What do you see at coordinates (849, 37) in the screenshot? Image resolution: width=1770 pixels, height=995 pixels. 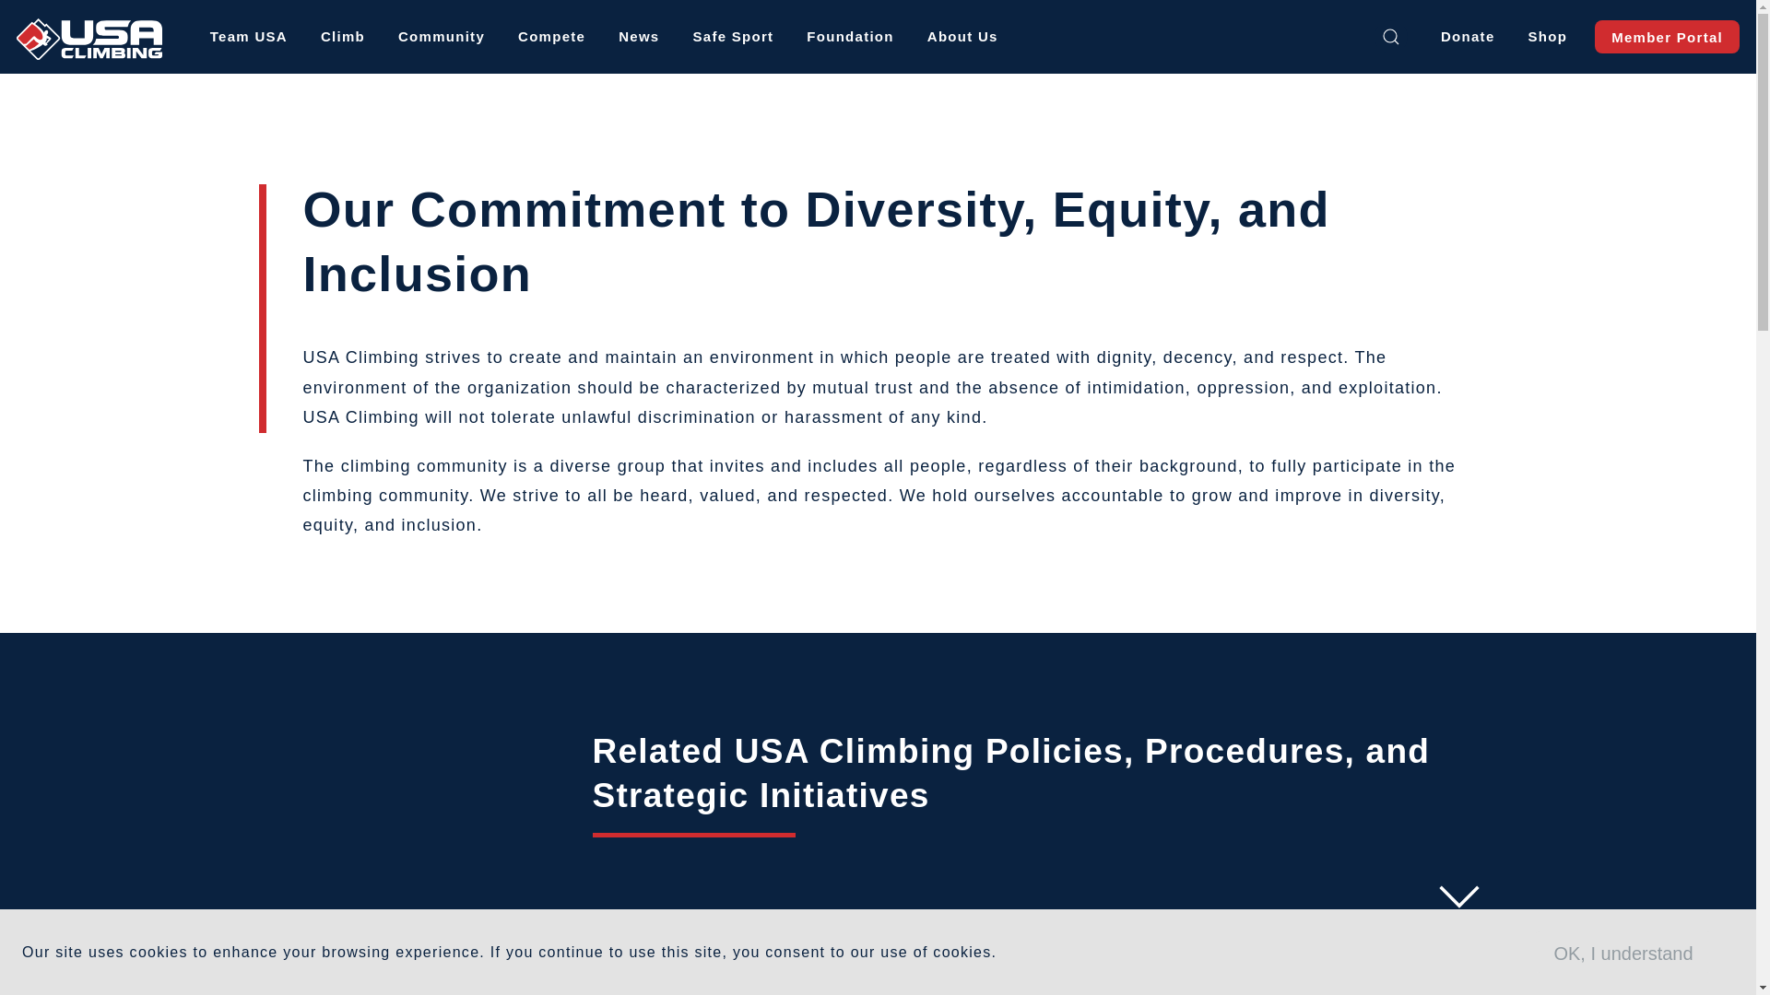 I see `Foundation` at bounding box center [849, 37].